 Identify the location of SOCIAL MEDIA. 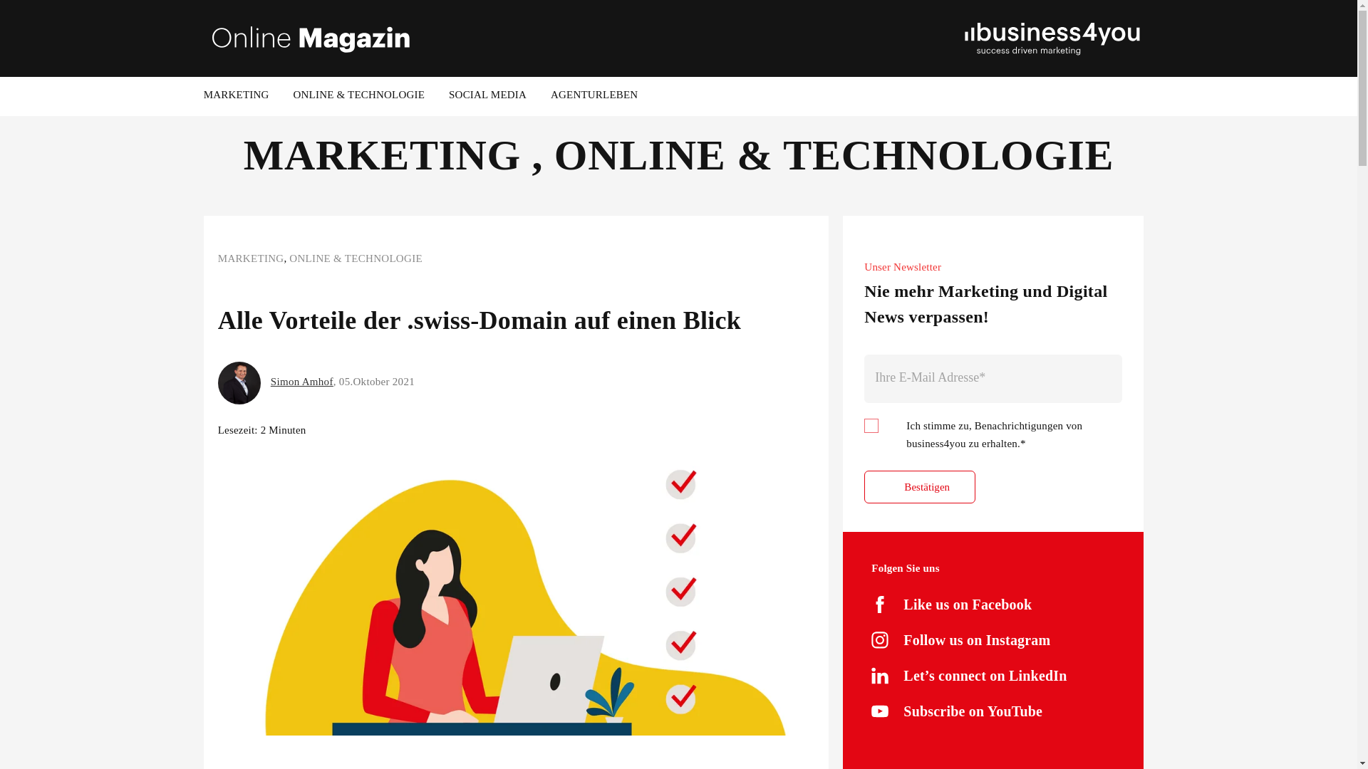
(487, 97).